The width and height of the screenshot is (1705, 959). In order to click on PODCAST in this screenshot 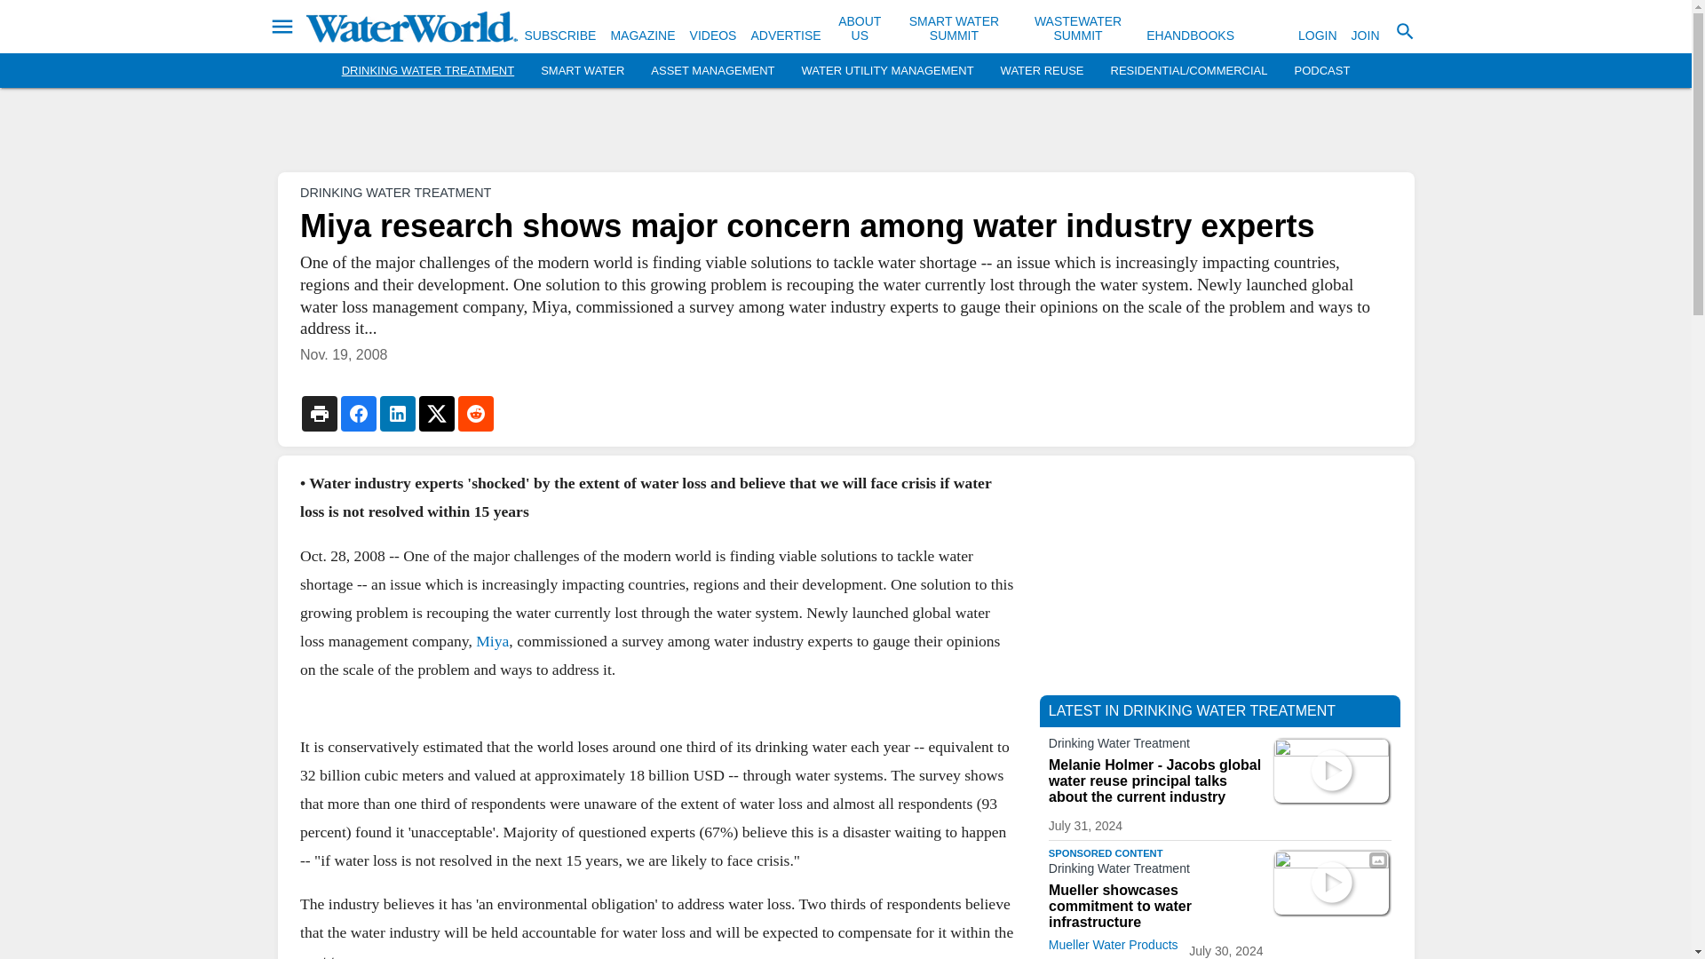, I will do `click(1321, 71)`.